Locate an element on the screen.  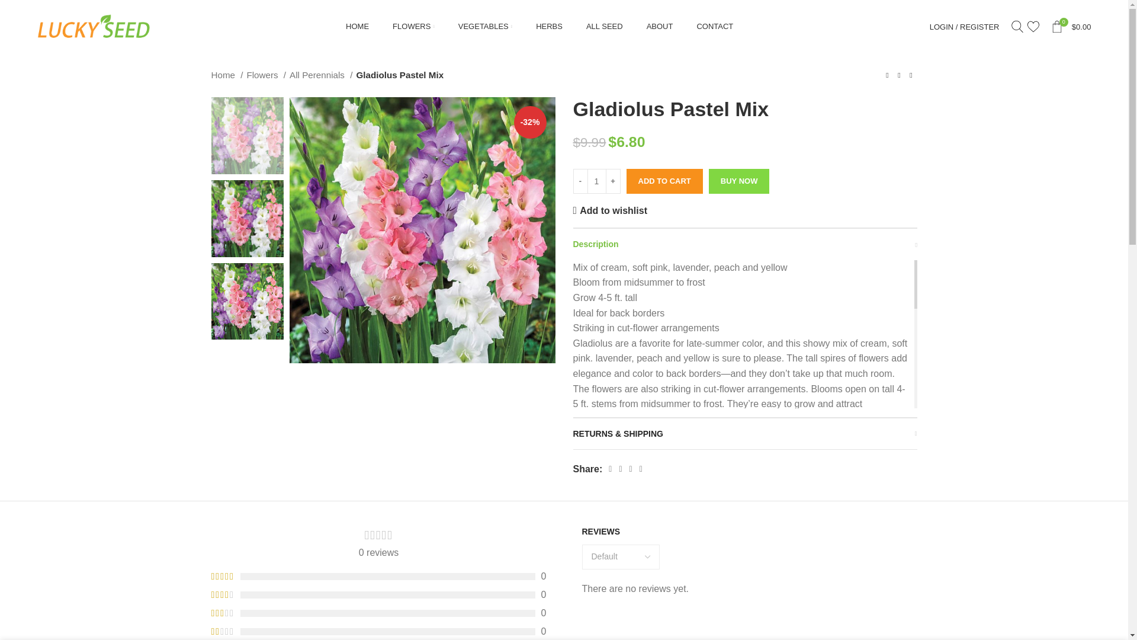
Gladiolus Pastel Mix 1 is located at coordinates (422, 230).